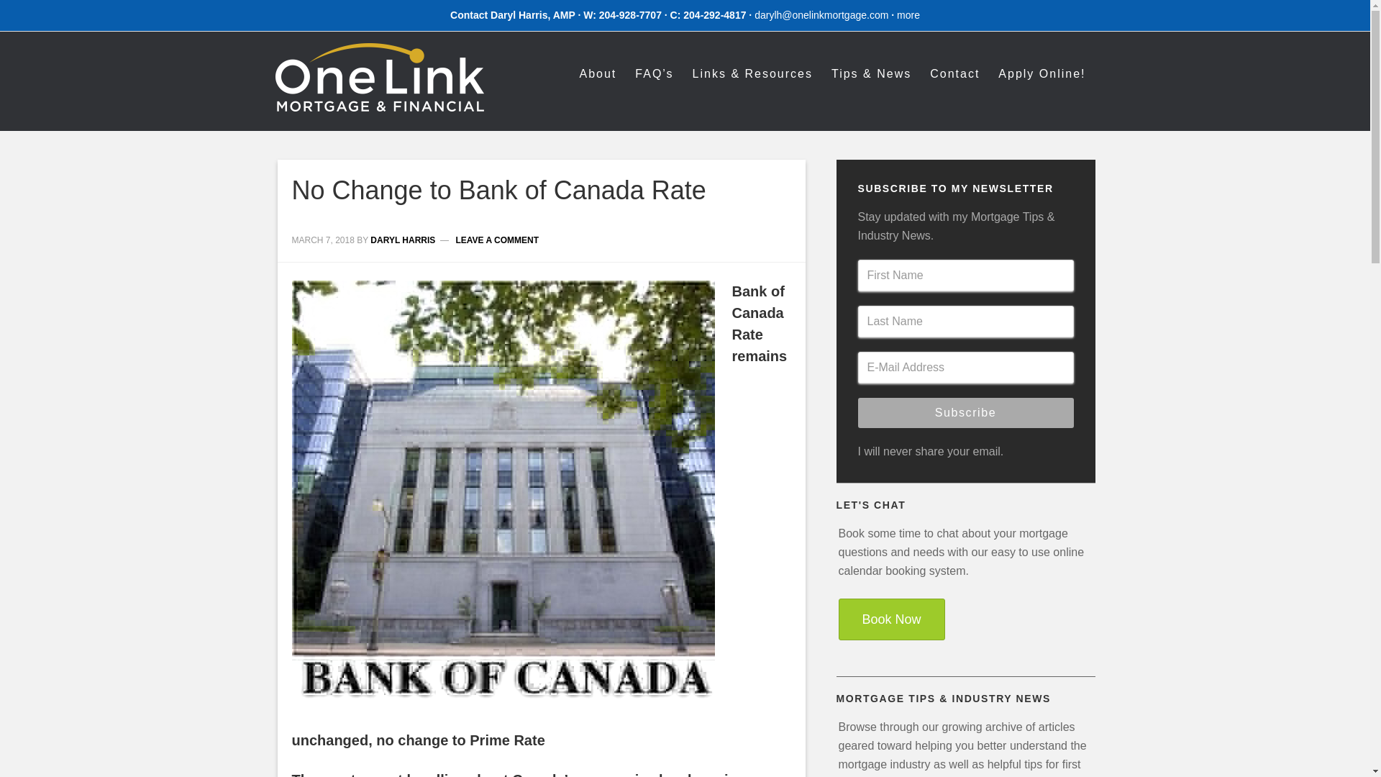 The image size is (1381, 777). I want to click on Winnipegs Best Mortgage, so click(379, 101).